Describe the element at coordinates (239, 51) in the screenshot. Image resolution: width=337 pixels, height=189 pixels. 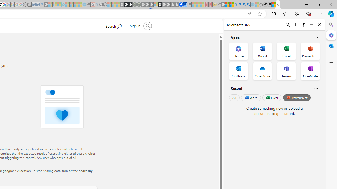
I see `Home Office App` at that location.